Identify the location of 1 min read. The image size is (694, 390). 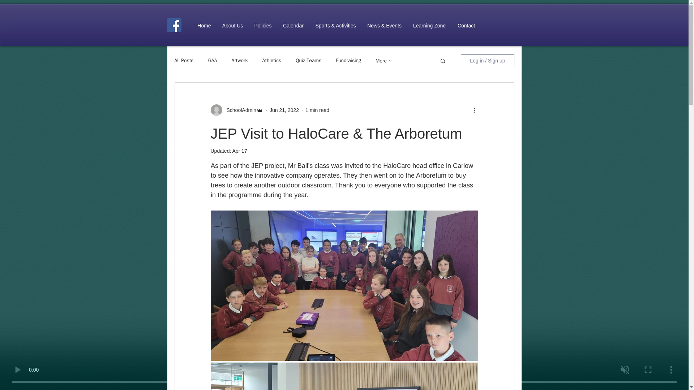
(317, 110).